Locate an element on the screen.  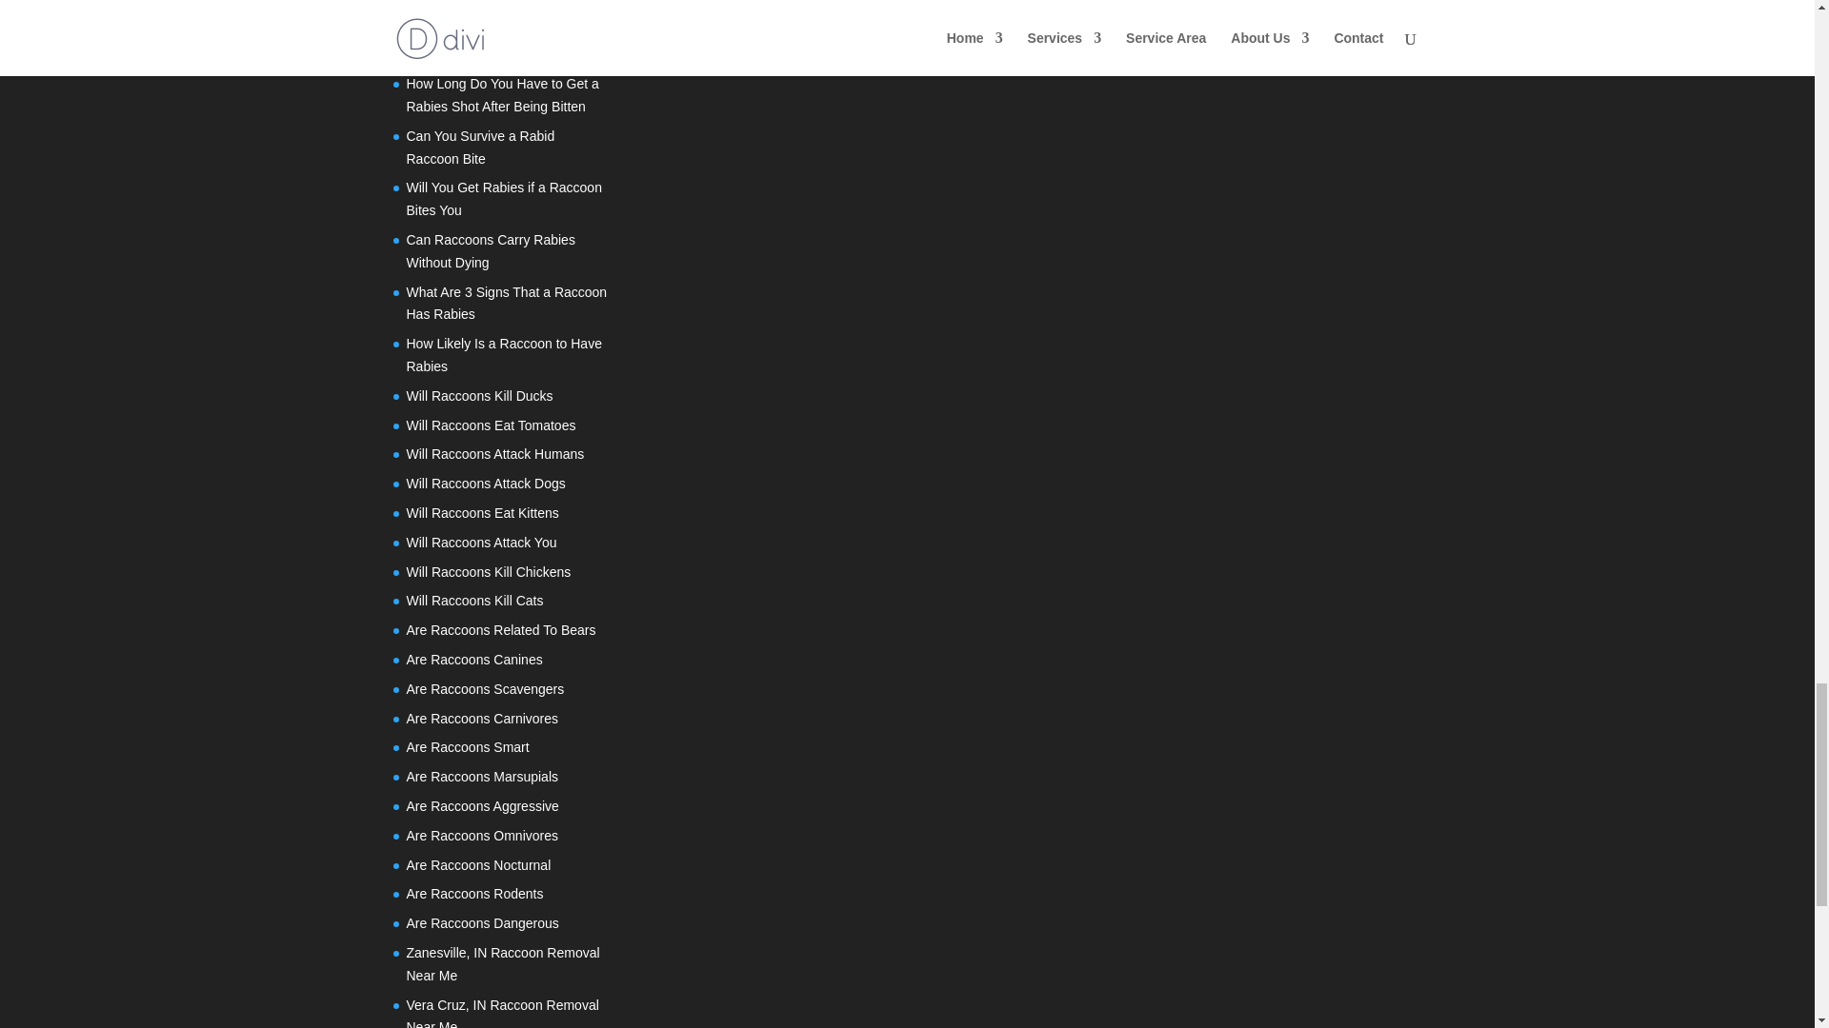
Can You Survive a Rabid Raccoon Bite is located at coordinates (480, 147).